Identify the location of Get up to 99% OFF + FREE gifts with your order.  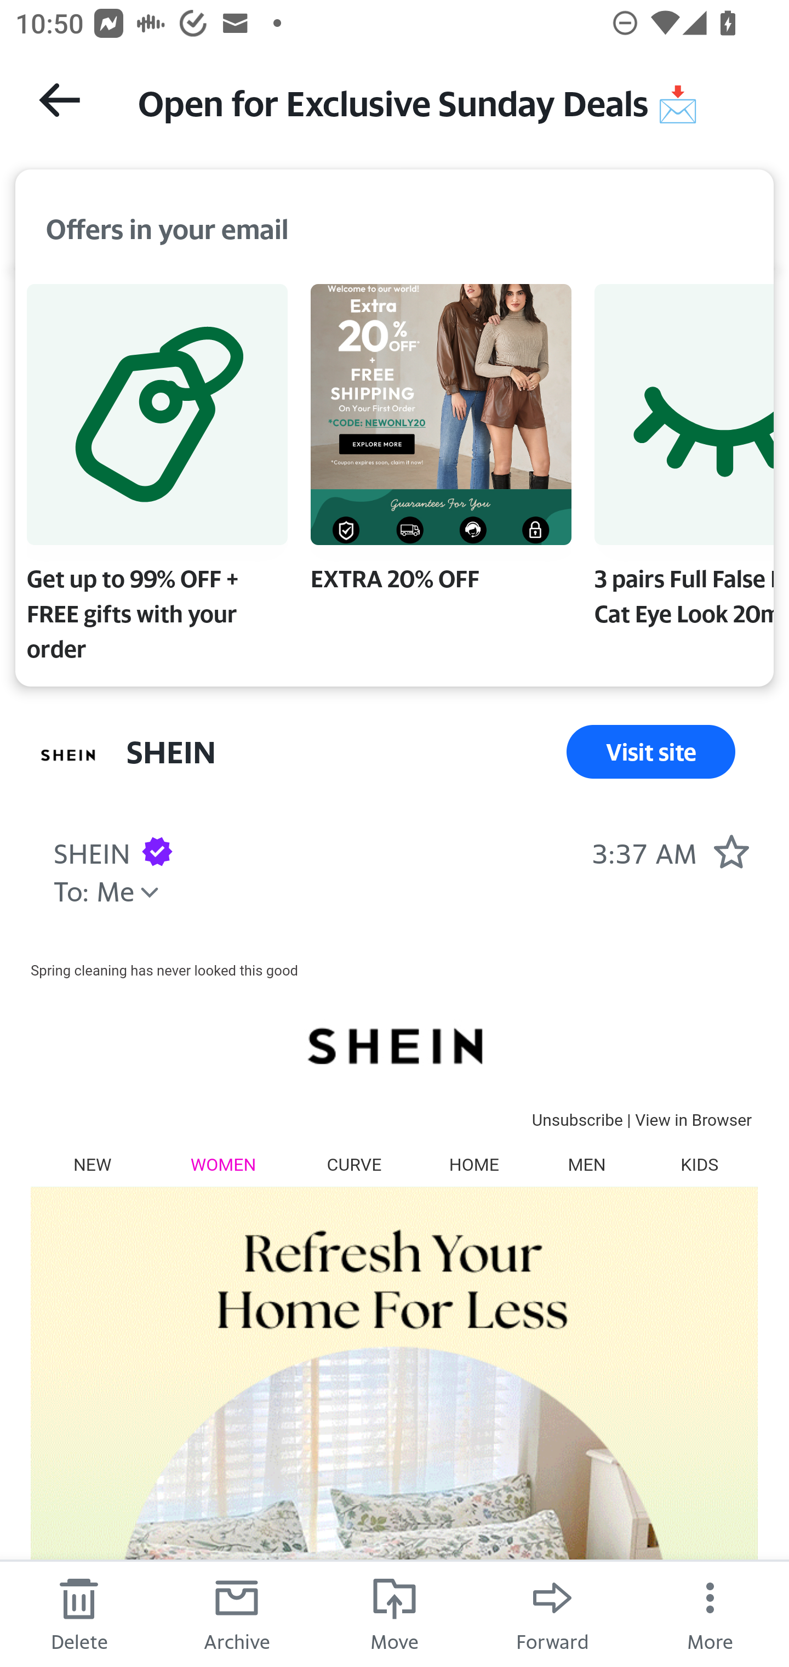
(157, 477).